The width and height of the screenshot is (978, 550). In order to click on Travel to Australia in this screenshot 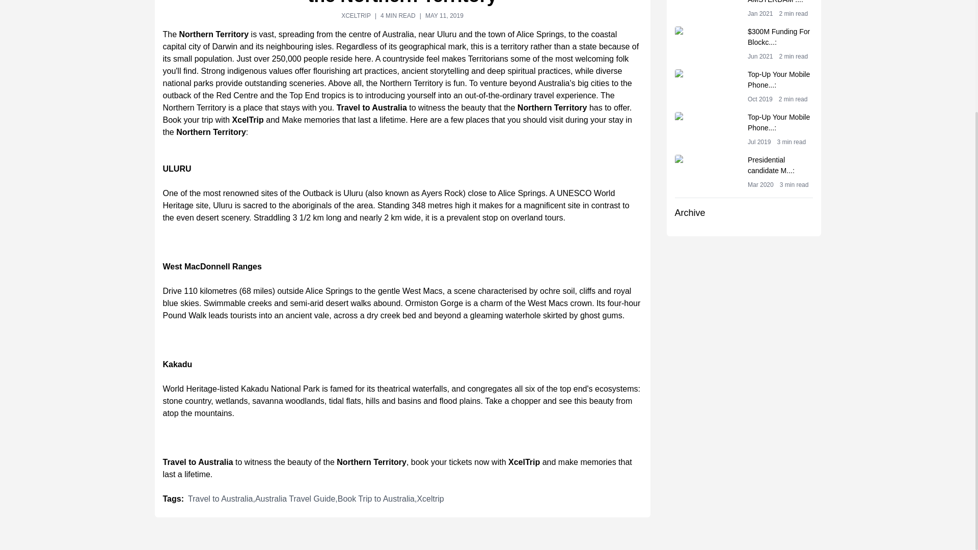, I will do `click(744, 87)`.